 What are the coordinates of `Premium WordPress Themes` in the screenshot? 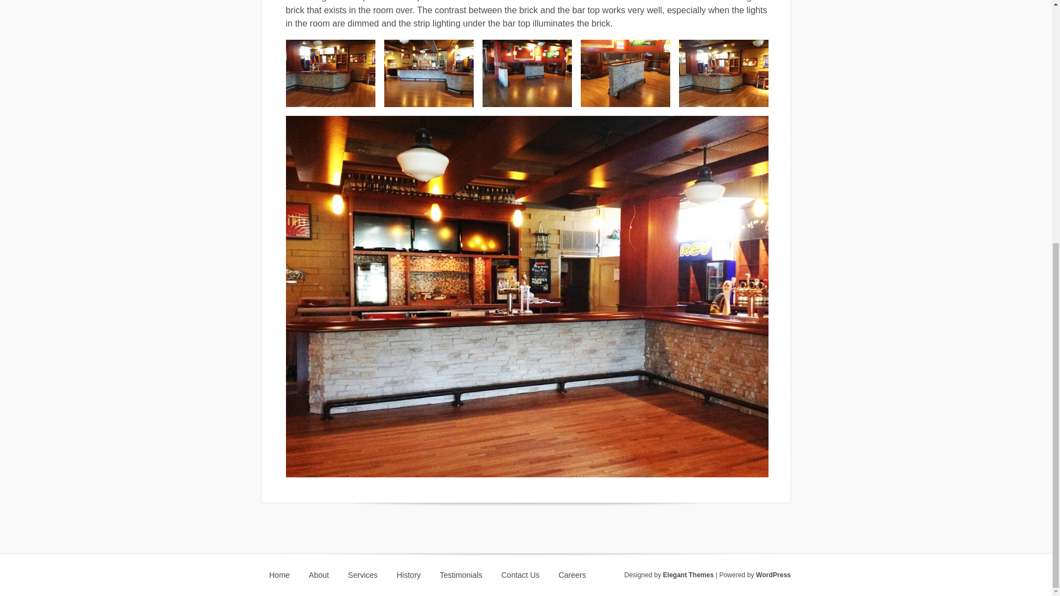 It's located at (688, 574).